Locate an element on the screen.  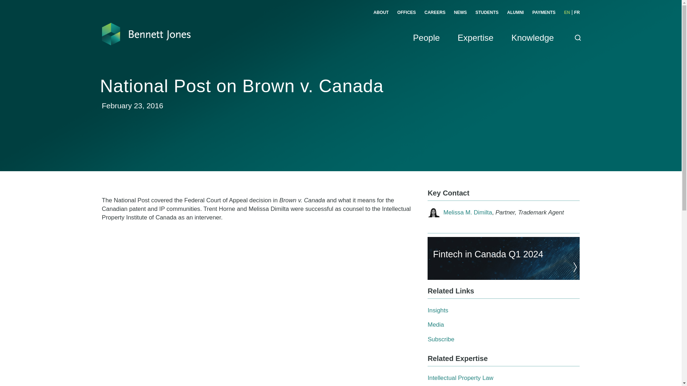
ABOUT is located at coordinates (381, 13).